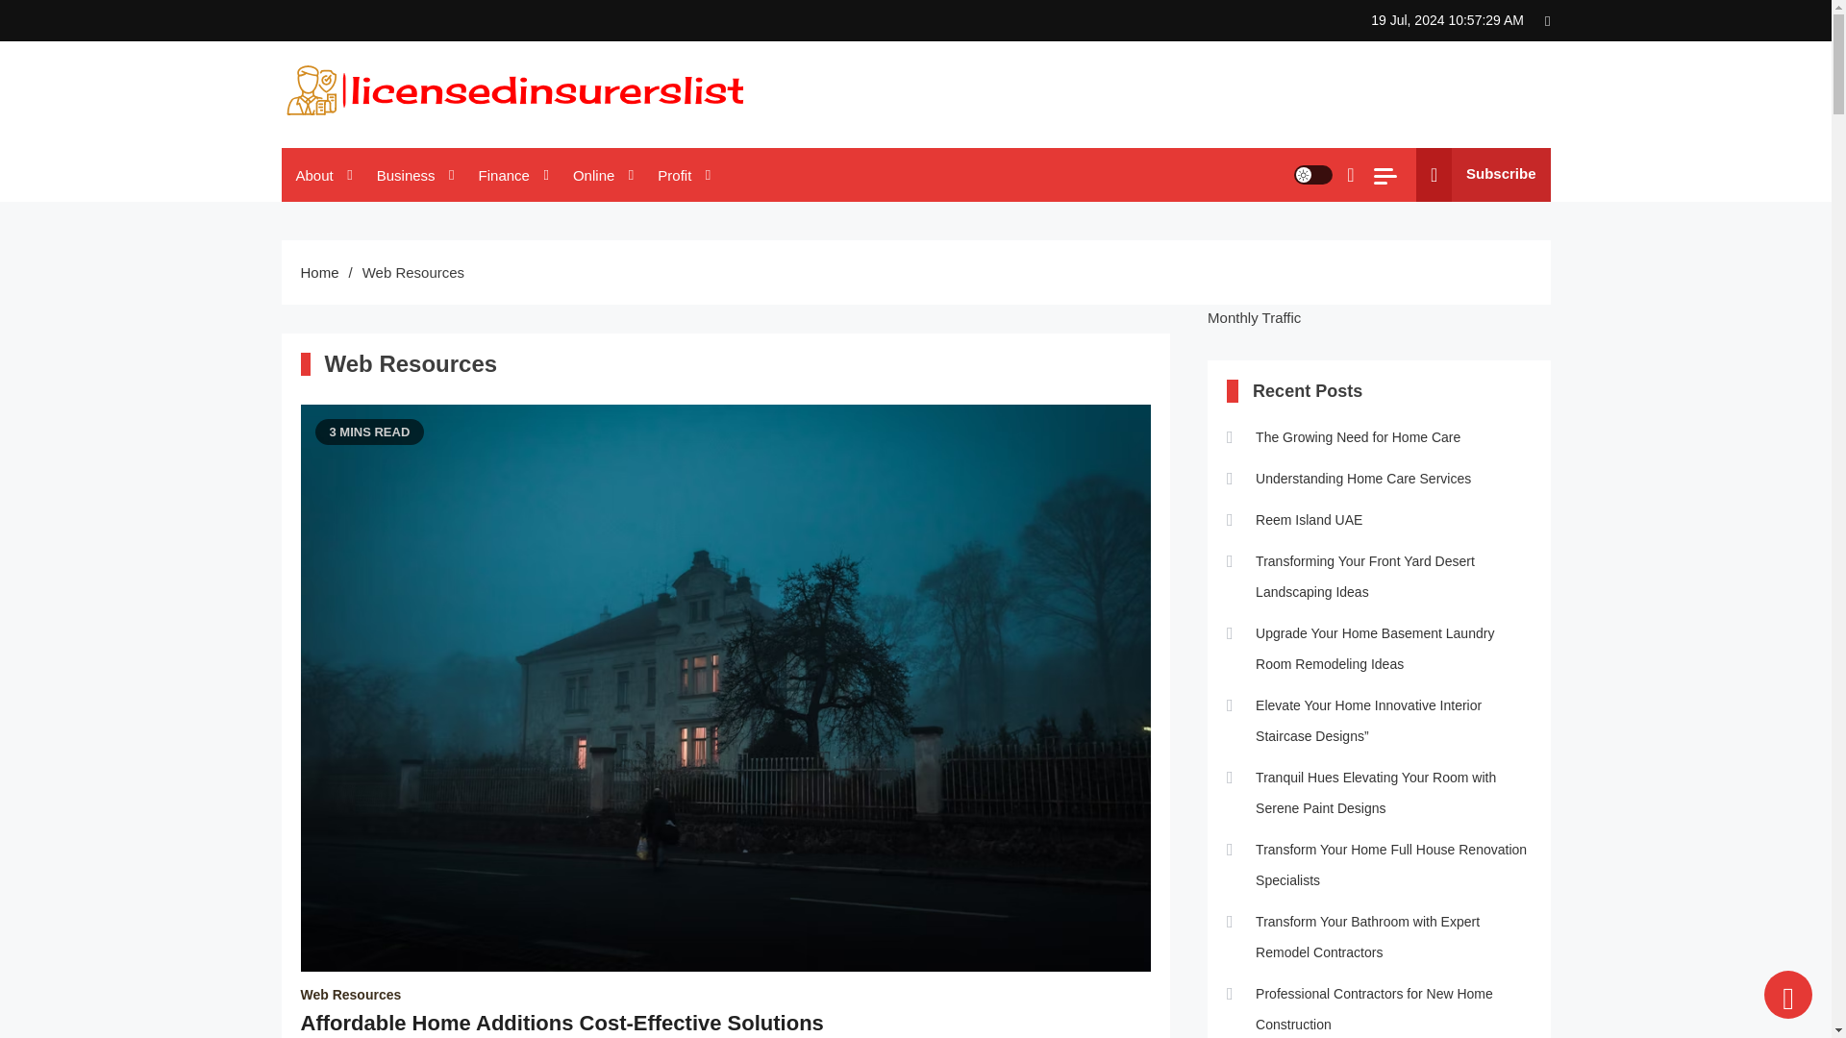  What do you see at coordinates (511, 175) in the screenshot?
I see `Finance` at bounding box center [511, 175].